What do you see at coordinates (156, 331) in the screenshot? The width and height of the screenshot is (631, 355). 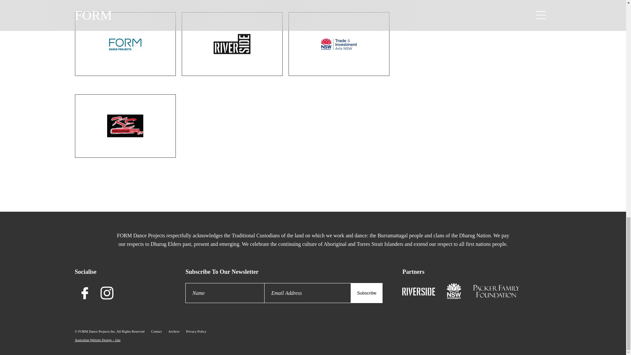 I see `Contact` at bounding box center [156, 331].